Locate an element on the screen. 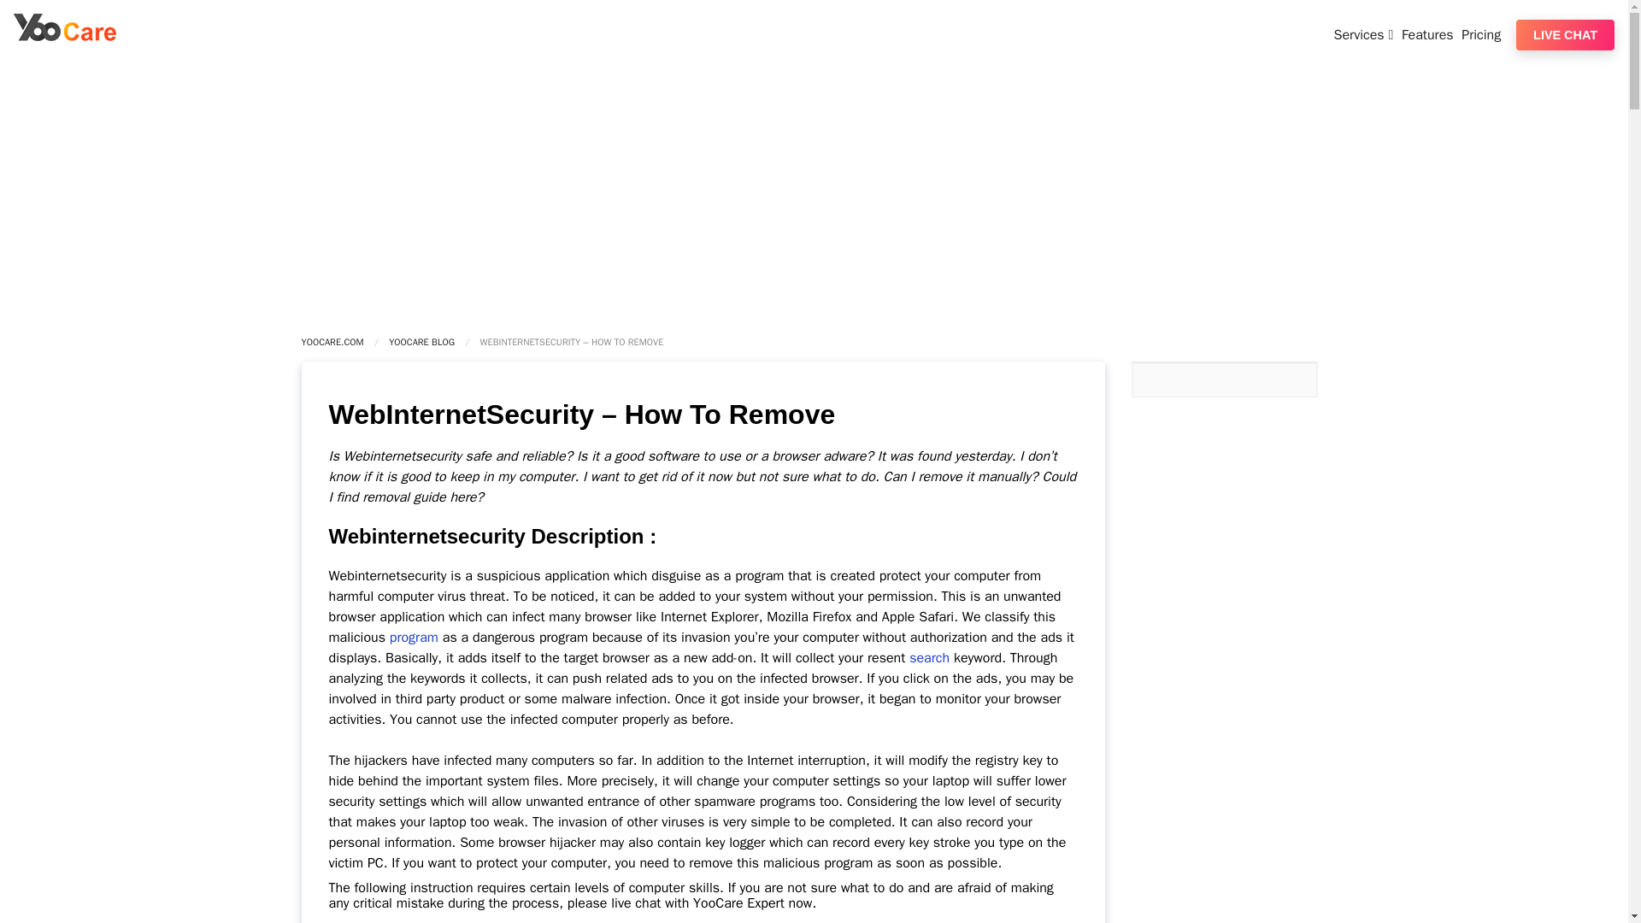 The height and width of the screenshot is (923, 1641). program is located at coordinates (414, 638).